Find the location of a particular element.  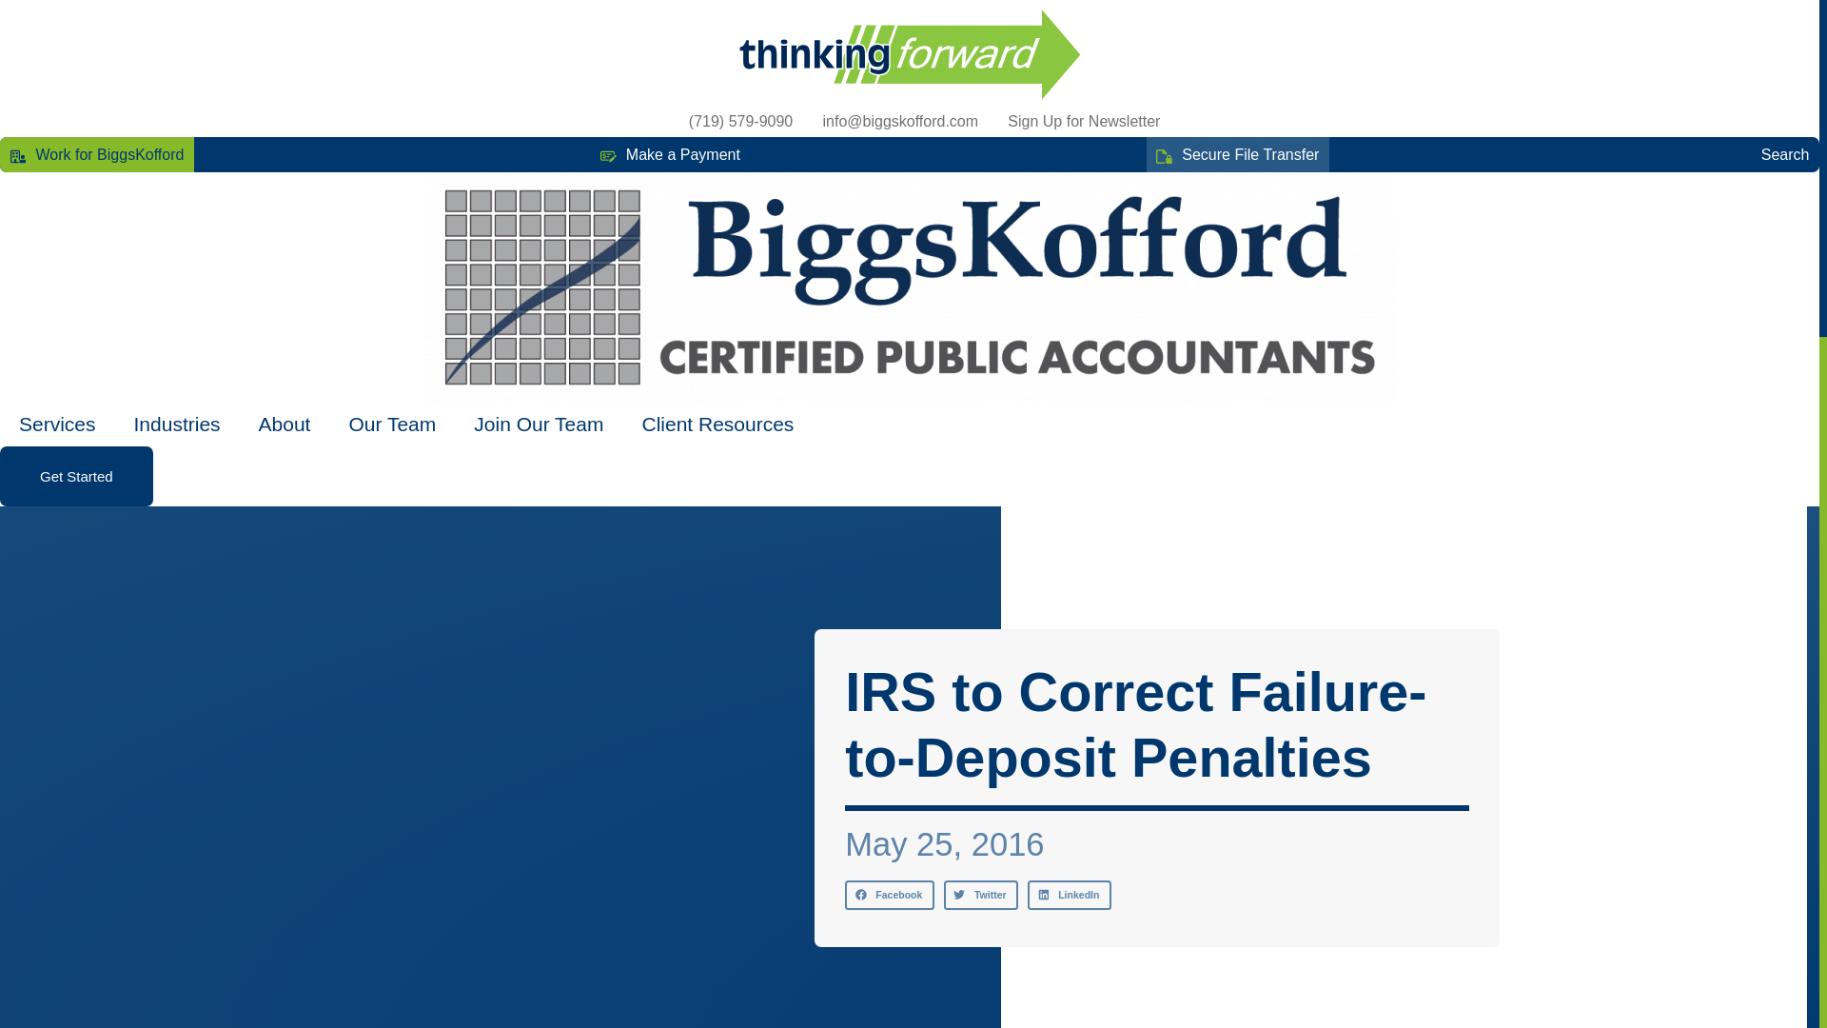

Our Team is located at coordinates (392, 425).